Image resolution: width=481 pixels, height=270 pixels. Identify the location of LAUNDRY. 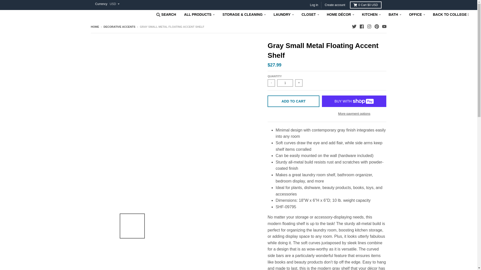
(284, 14).